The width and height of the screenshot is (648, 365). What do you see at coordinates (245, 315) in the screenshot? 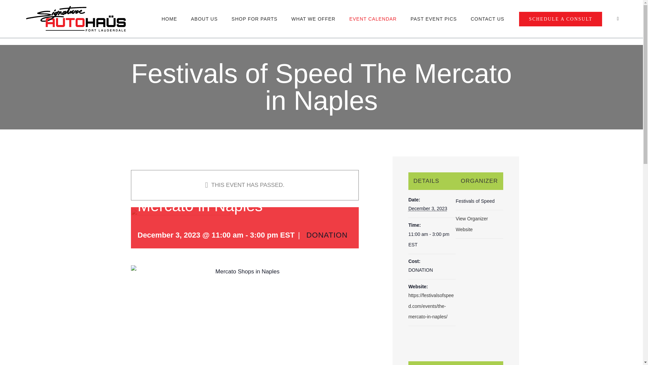
I see `Mercato Shops in Naples` at bounding box center [245, 315].